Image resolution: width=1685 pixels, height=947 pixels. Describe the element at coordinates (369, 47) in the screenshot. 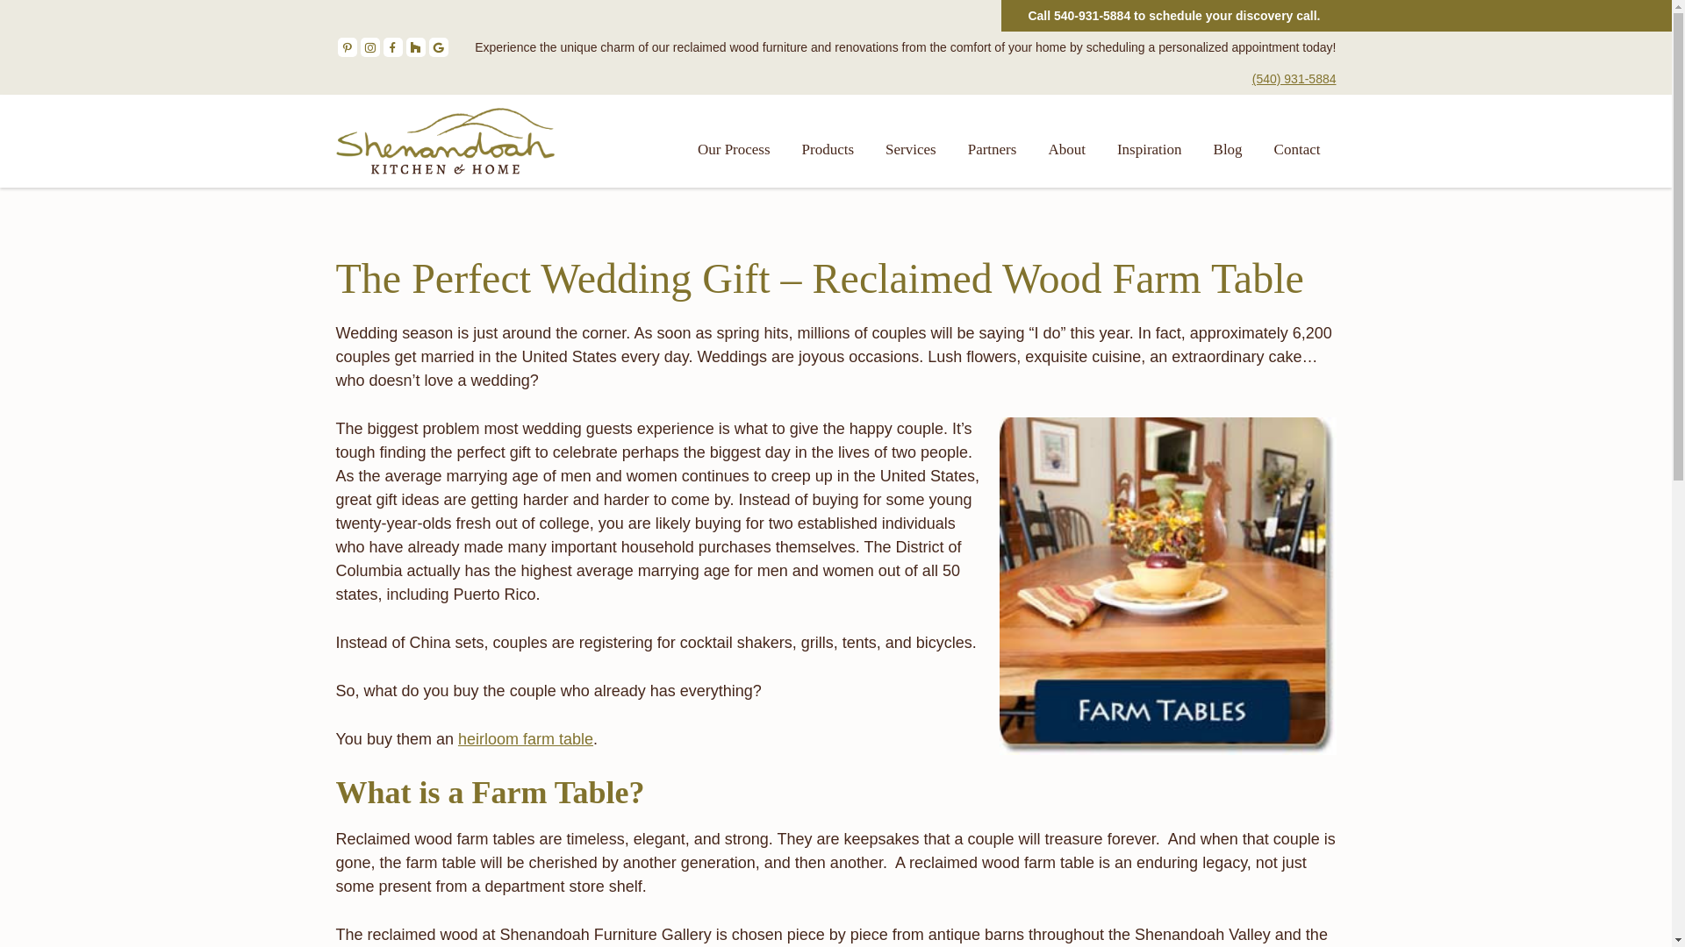

I see `Instagram` at that location.